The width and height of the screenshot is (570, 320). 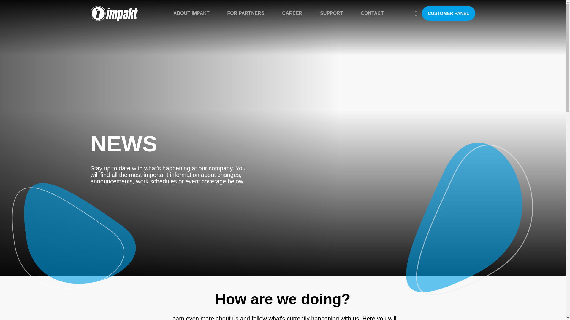 What do you see at coordinates (372, 13) in the screenshot?
I see `CONTACT` at bounding box center [372, 13].